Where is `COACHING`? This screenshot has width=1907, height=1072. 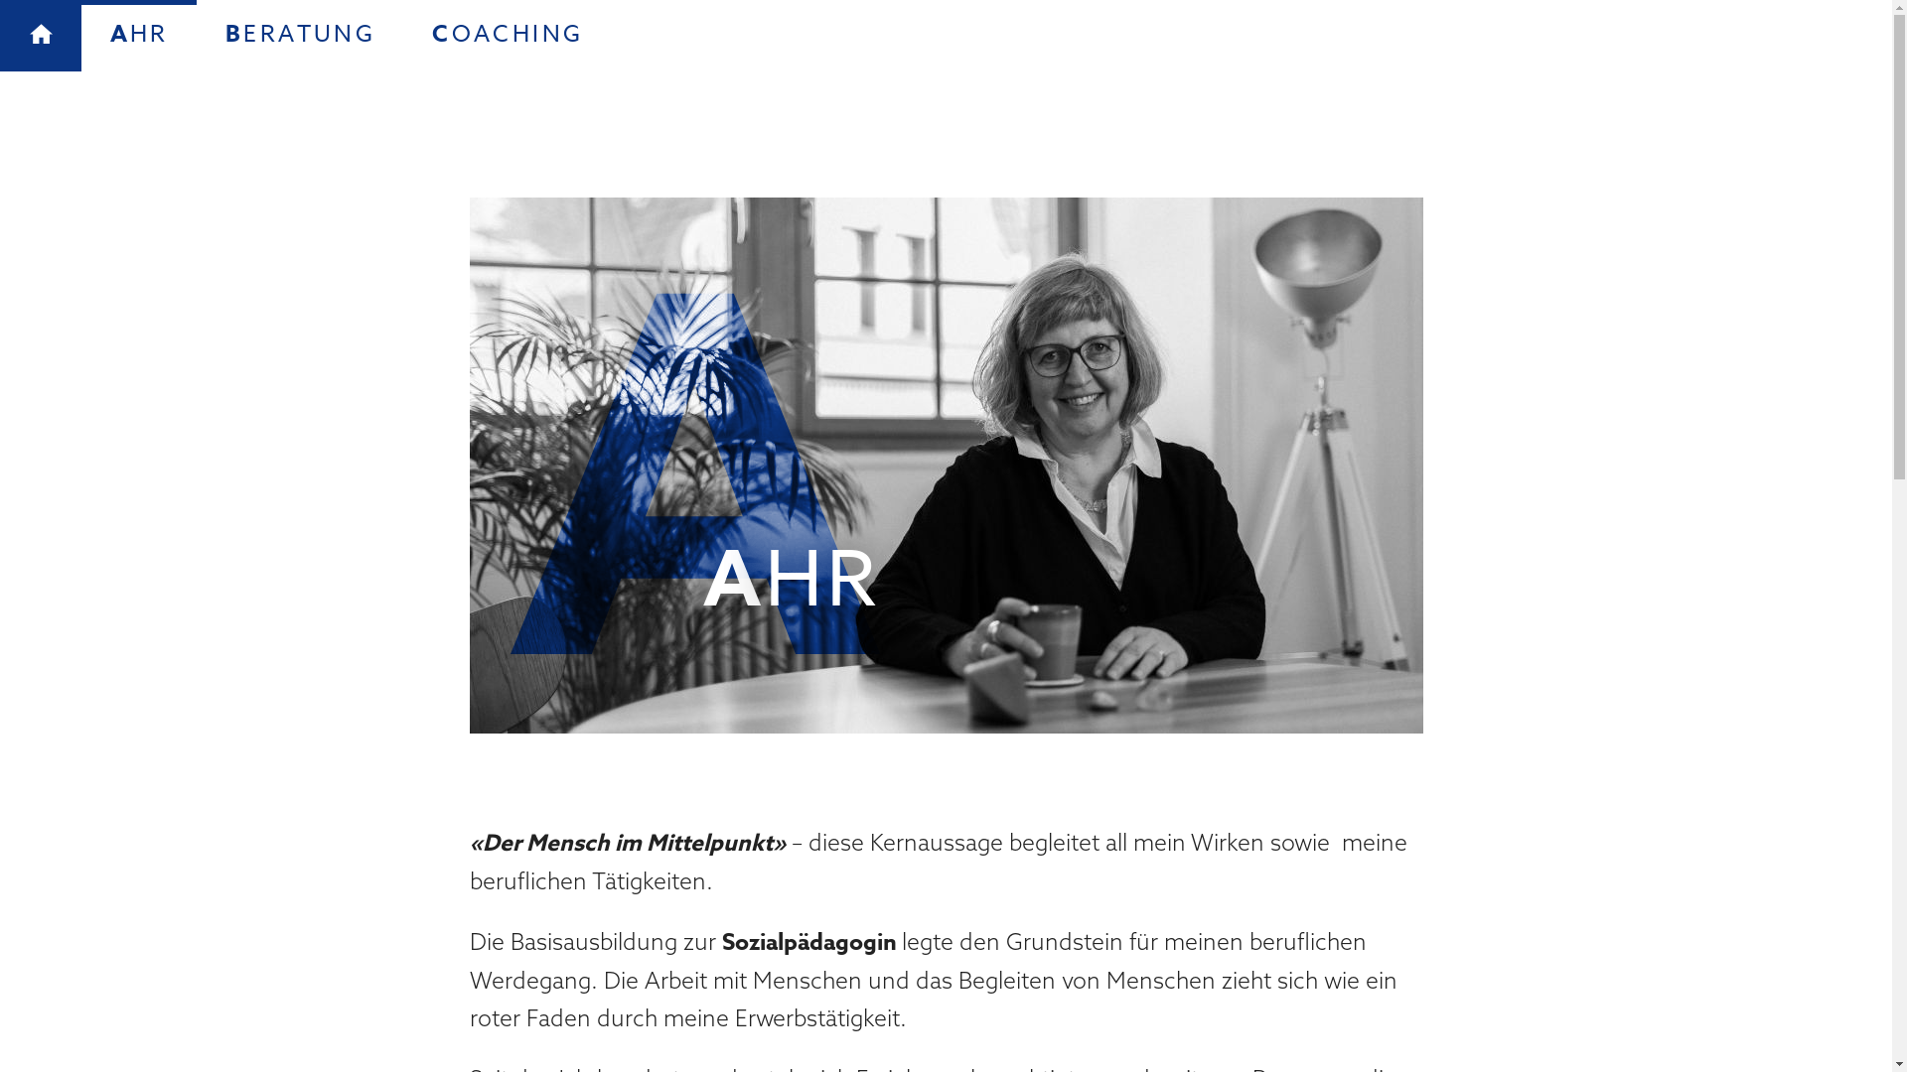
COACHING is located at coordinates (509, 36).